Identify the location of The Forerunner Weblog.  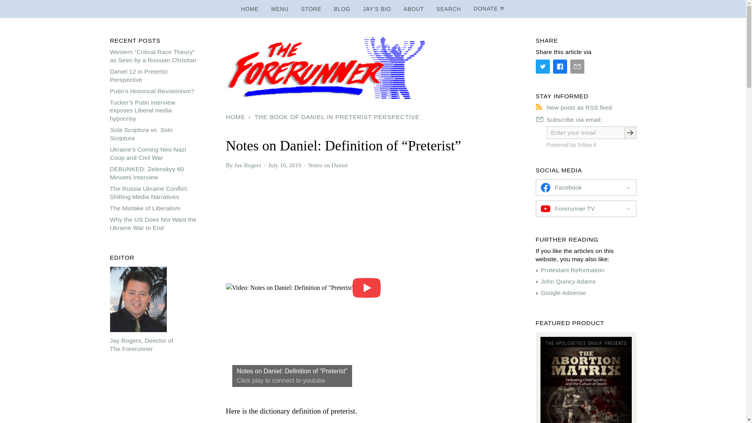
(342, 9).